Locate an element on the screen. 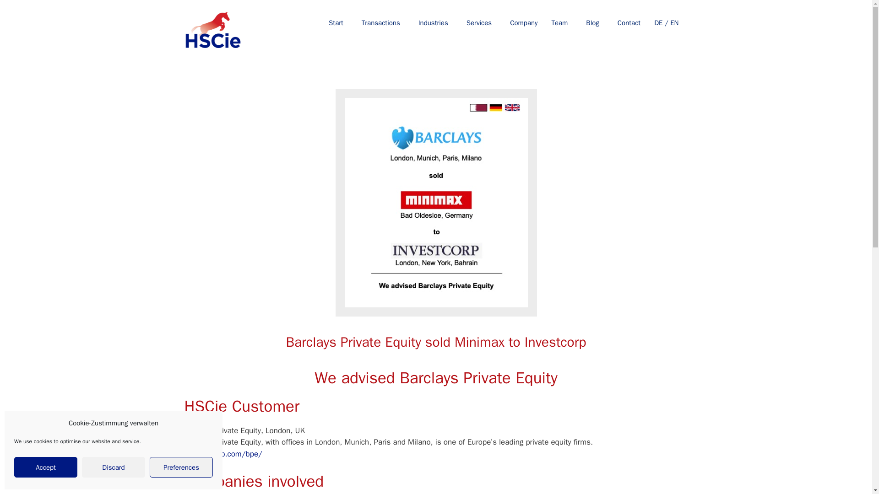 This screenshot has height=494, width=879. Blog is located at coordinates (592, 23).